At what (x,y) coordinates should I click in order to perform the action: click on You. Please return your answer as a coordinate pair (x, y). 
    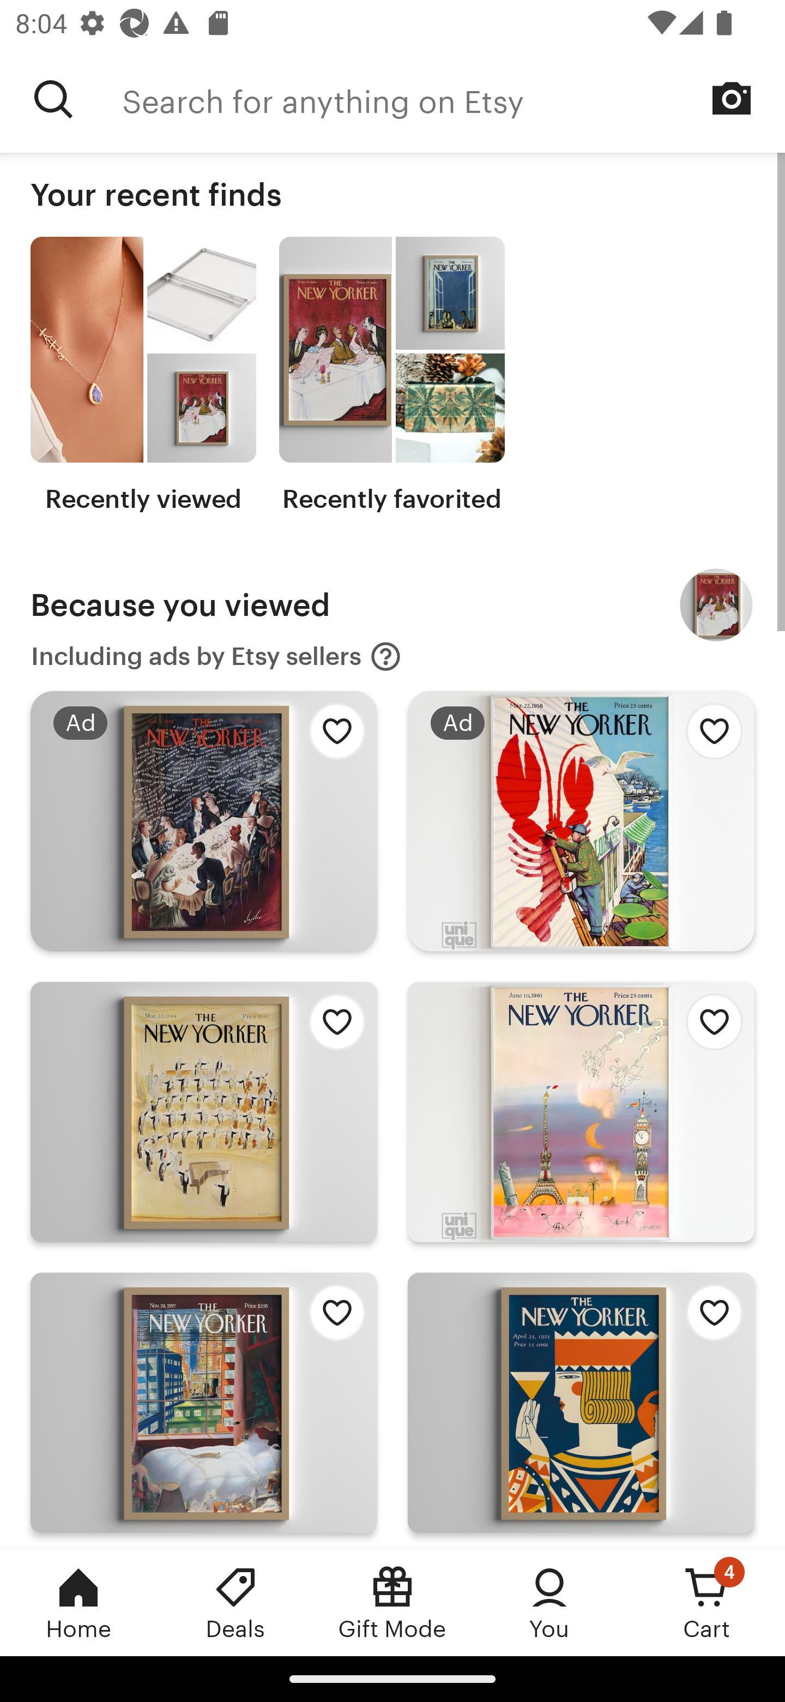
    Looking at the image, I should click on (549, 1602).